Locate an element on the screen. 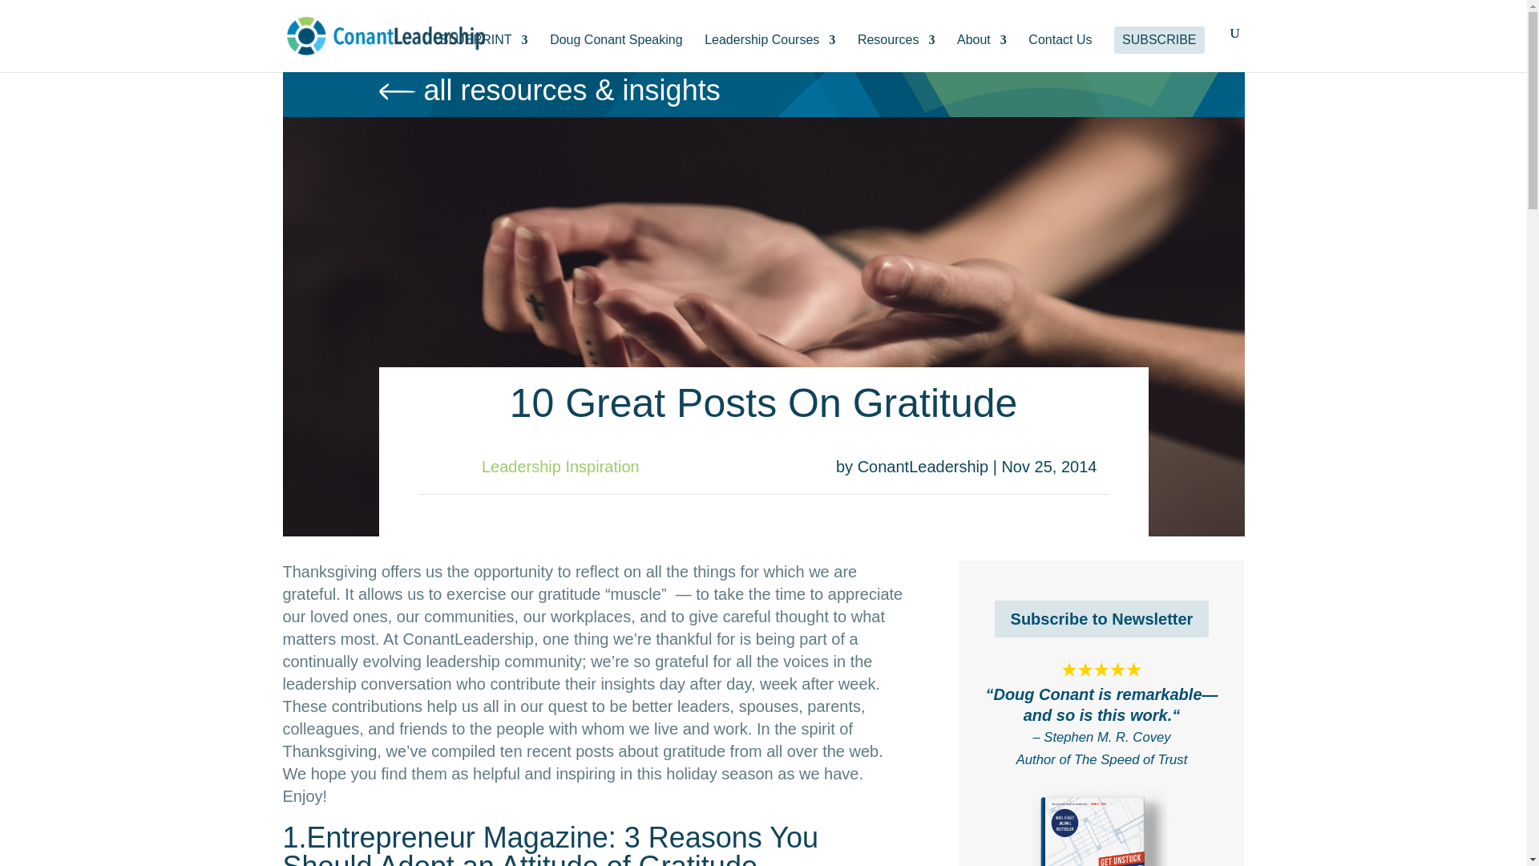  Leadership Courses is located at coordinates (769, 53).